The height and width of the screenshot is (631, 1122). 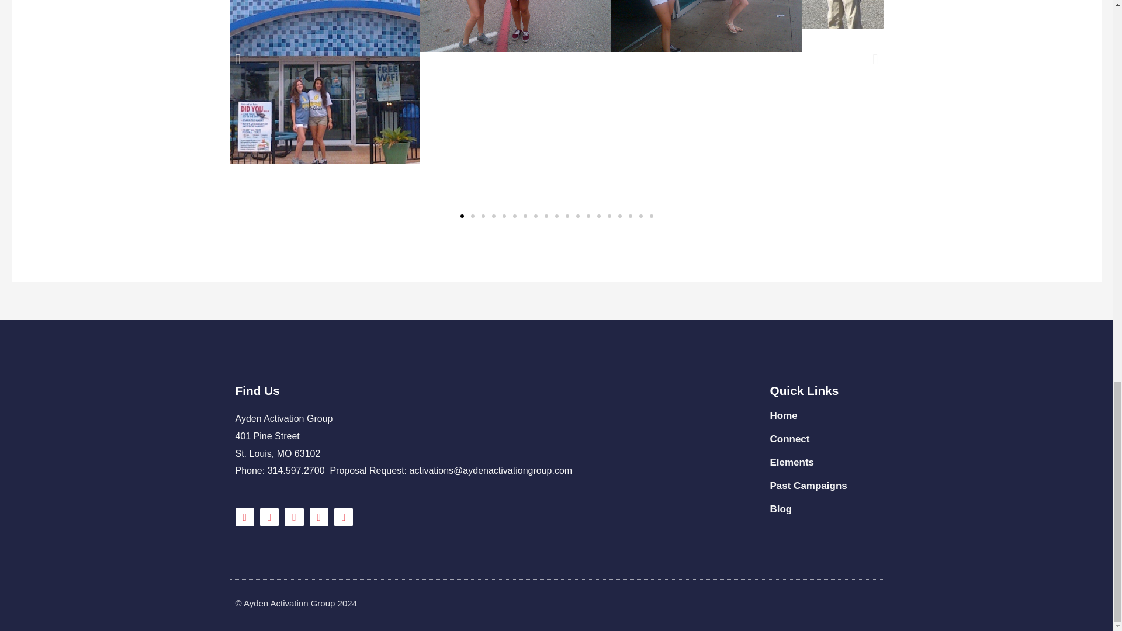 I want to click on Connect, so click(x=823, y=439).